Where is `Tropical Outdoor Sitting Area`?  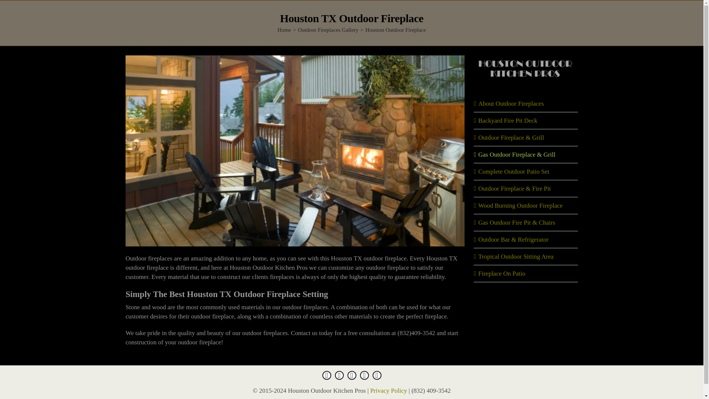 Tropical Outdoor Sitting Area is located at coordinates (516, 256).